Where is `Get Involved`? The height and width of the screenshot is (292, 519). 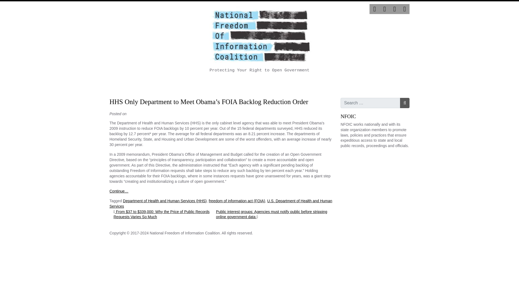
Get Involved is located at coordinates (345, 84).